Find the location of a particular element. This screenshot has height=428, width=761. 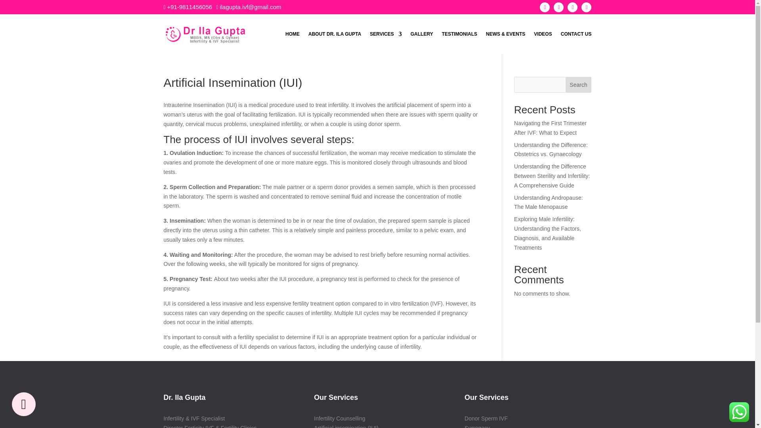

CONTACT US is located at coordinates (576, 34).